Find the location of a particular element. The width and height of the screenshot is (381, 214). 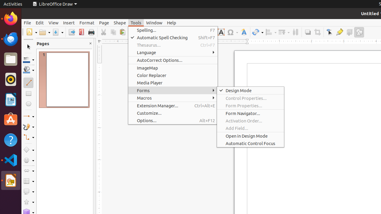

Shadow is located at coordinates (308, 32).